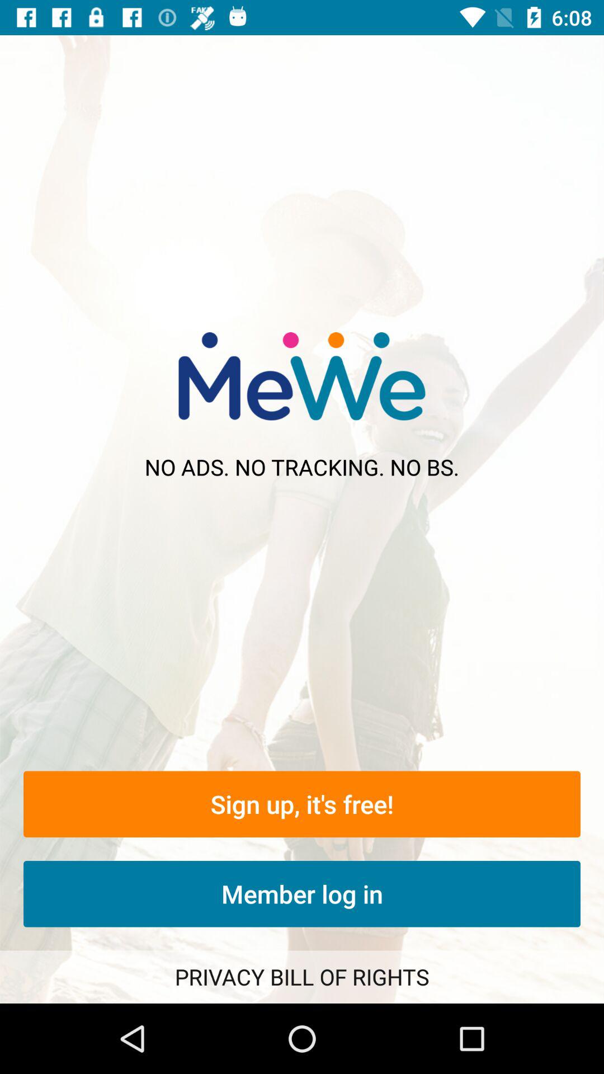 The image size is (604, 1074). I want to click on select the item below the sign up it, so click(302, 894).